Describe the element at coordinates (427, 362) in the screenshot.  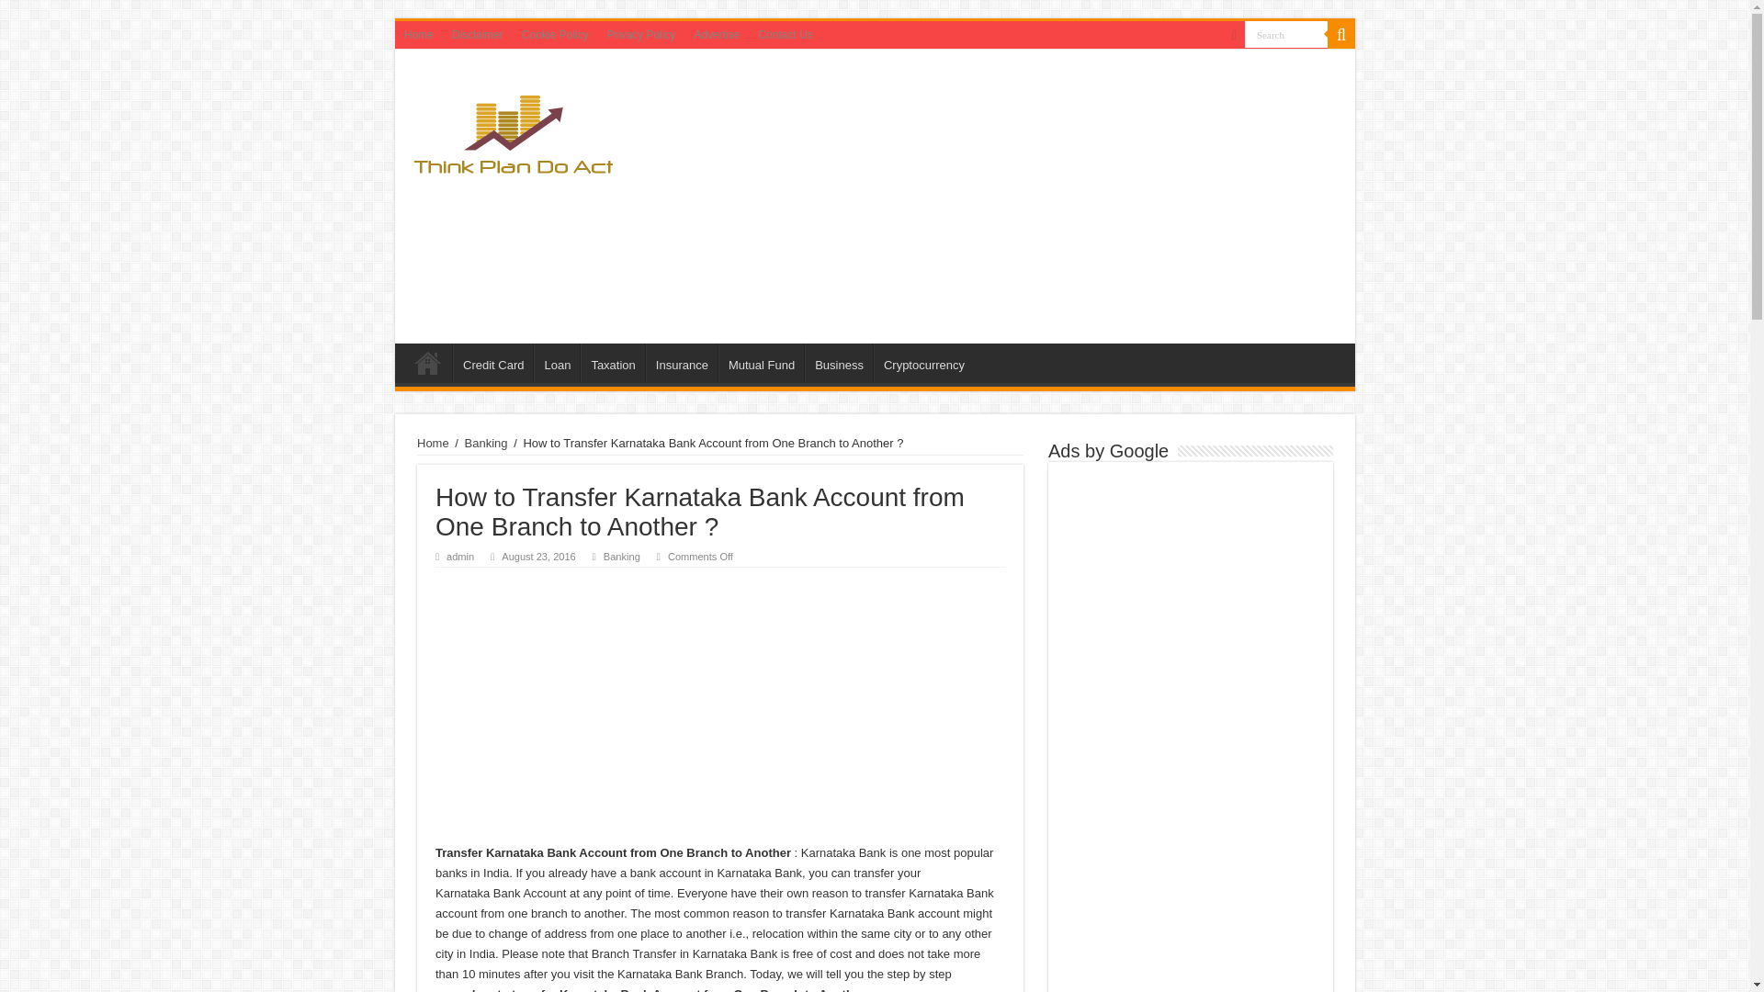
I see `Home` at that location.